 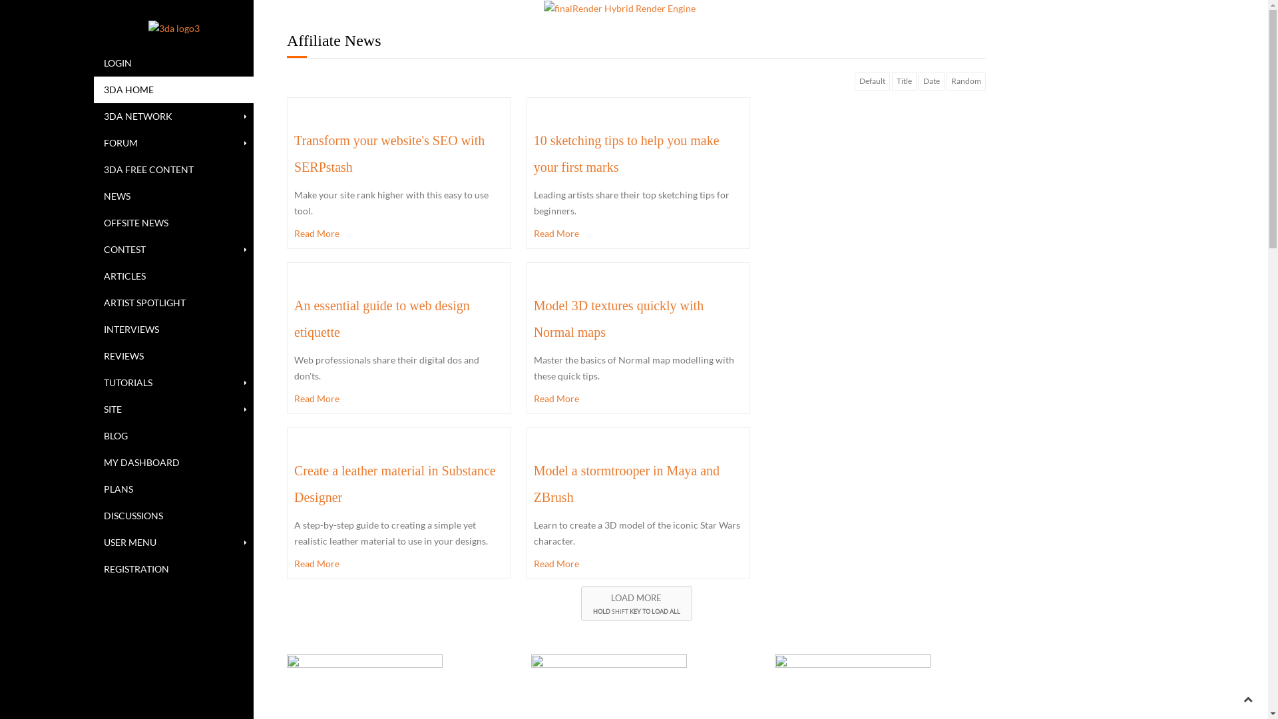 I want to click on DISCUSSIONS, so click(x=174, y=516).